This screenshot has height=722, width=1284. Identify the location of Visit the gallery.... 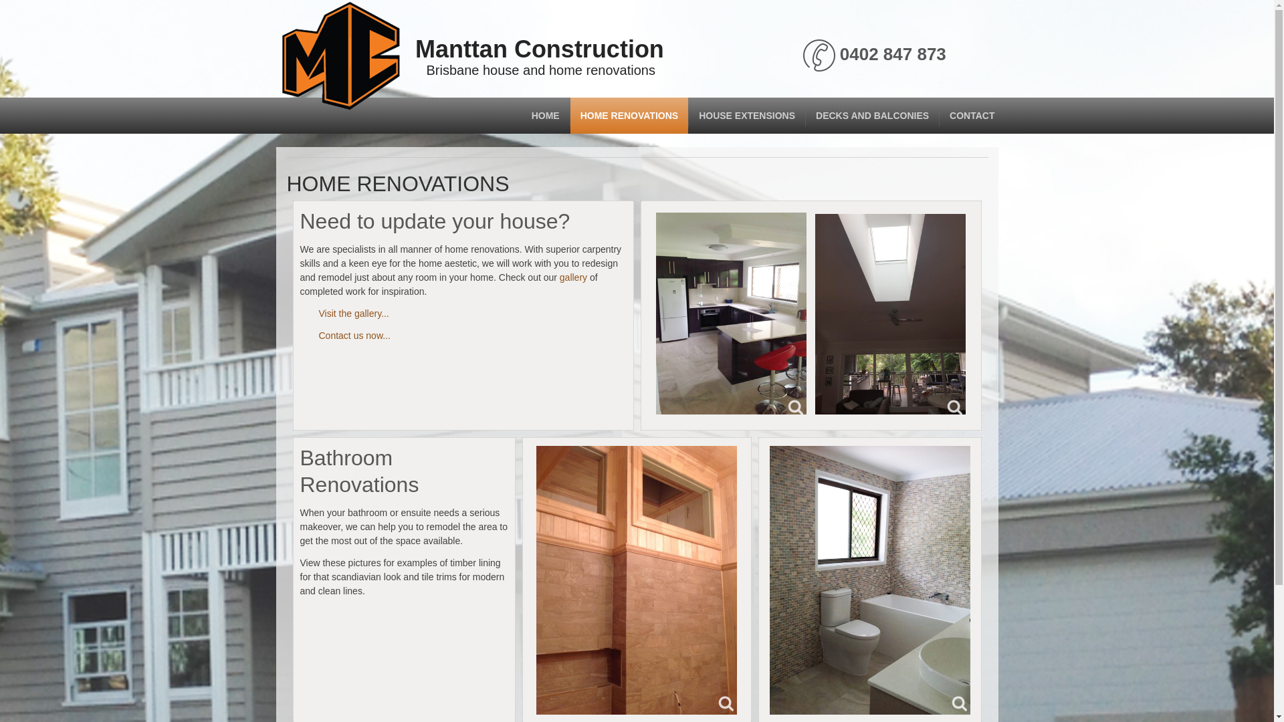
(353, 314).